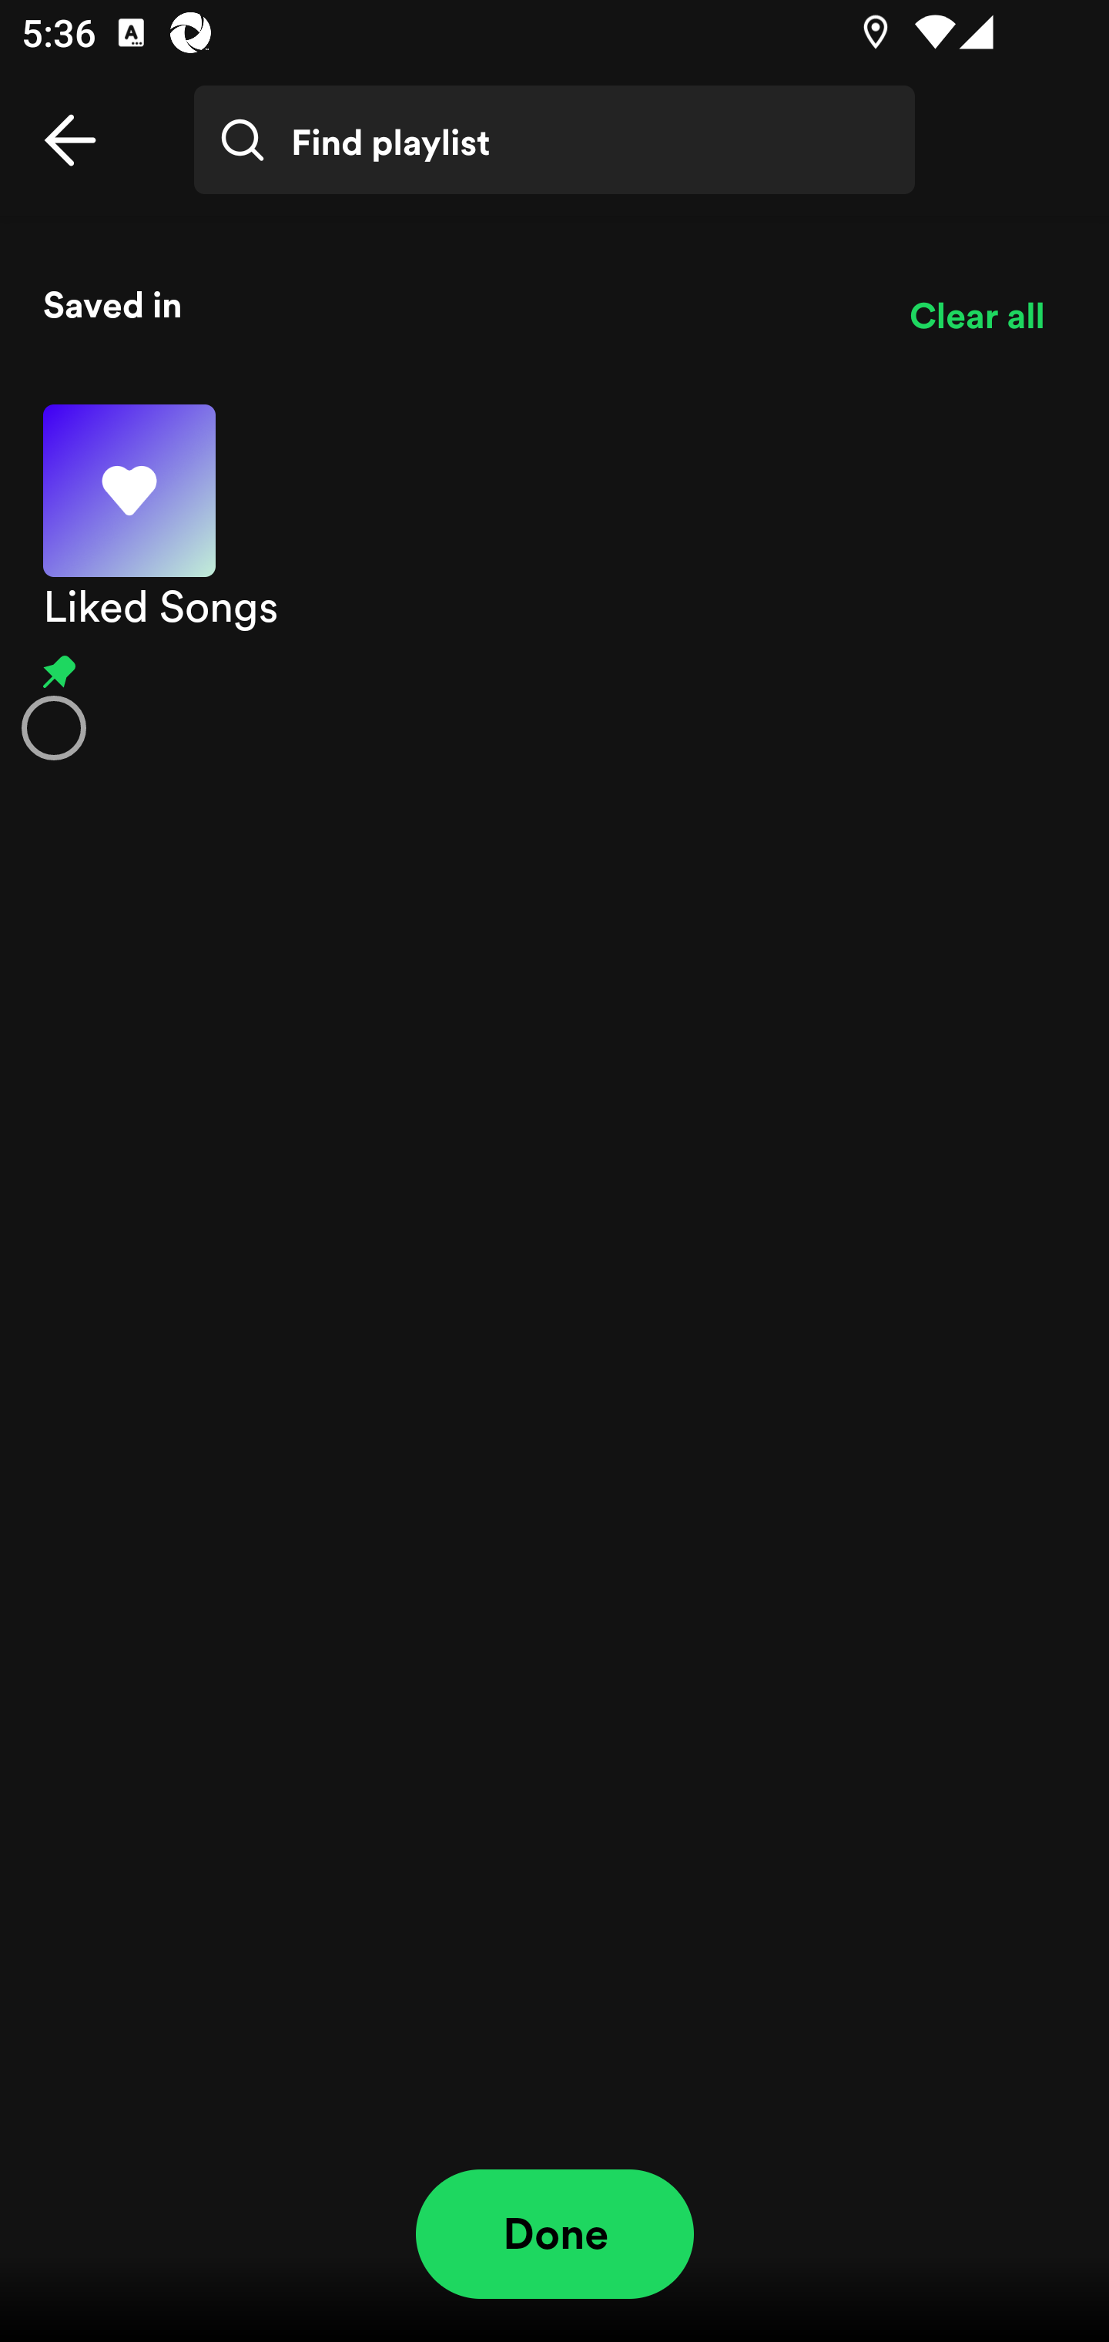  What do you see at coordinates (977, 316) in the screenshot?
I see `Clear all` at bounding box center [977, 316].